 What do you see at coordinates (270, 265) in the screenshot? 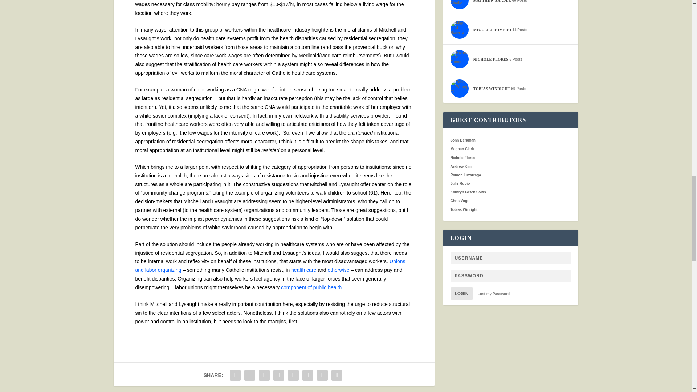
I see `Unions and labor organizing` at bounding box center [270, 265].